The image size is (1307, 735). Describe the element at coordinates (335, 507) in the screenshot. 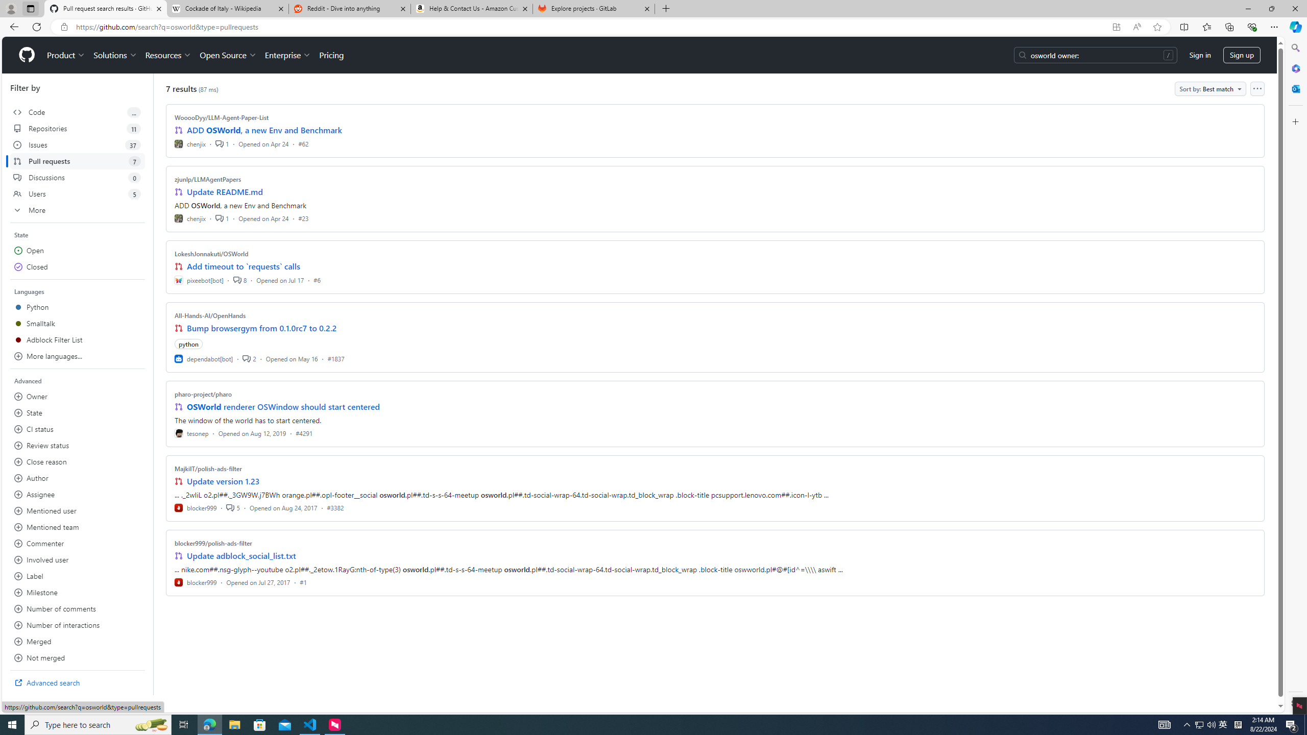

I see `#3382` at that location.